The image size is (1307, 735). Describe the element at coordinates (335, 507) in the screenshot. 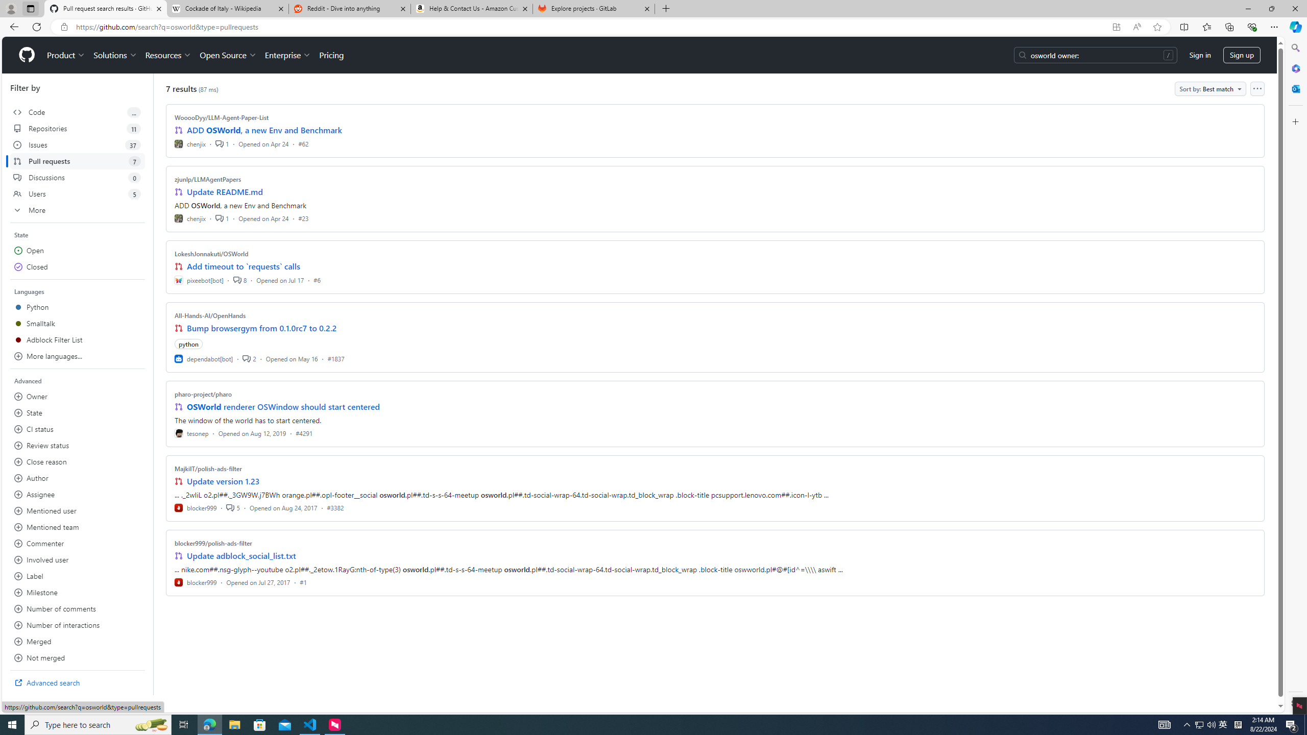

I see `#3382` at that location.